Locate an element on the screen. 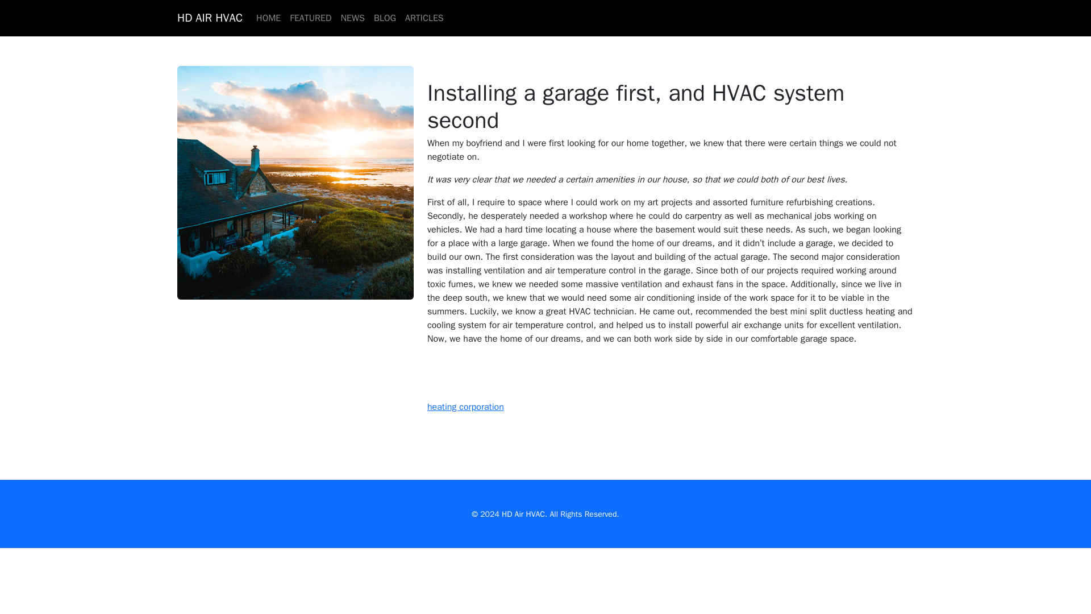 Image resolution: width=1091 pixels, height=614 pixels. HD AIR HVAC is located at coordinates (209, 18).